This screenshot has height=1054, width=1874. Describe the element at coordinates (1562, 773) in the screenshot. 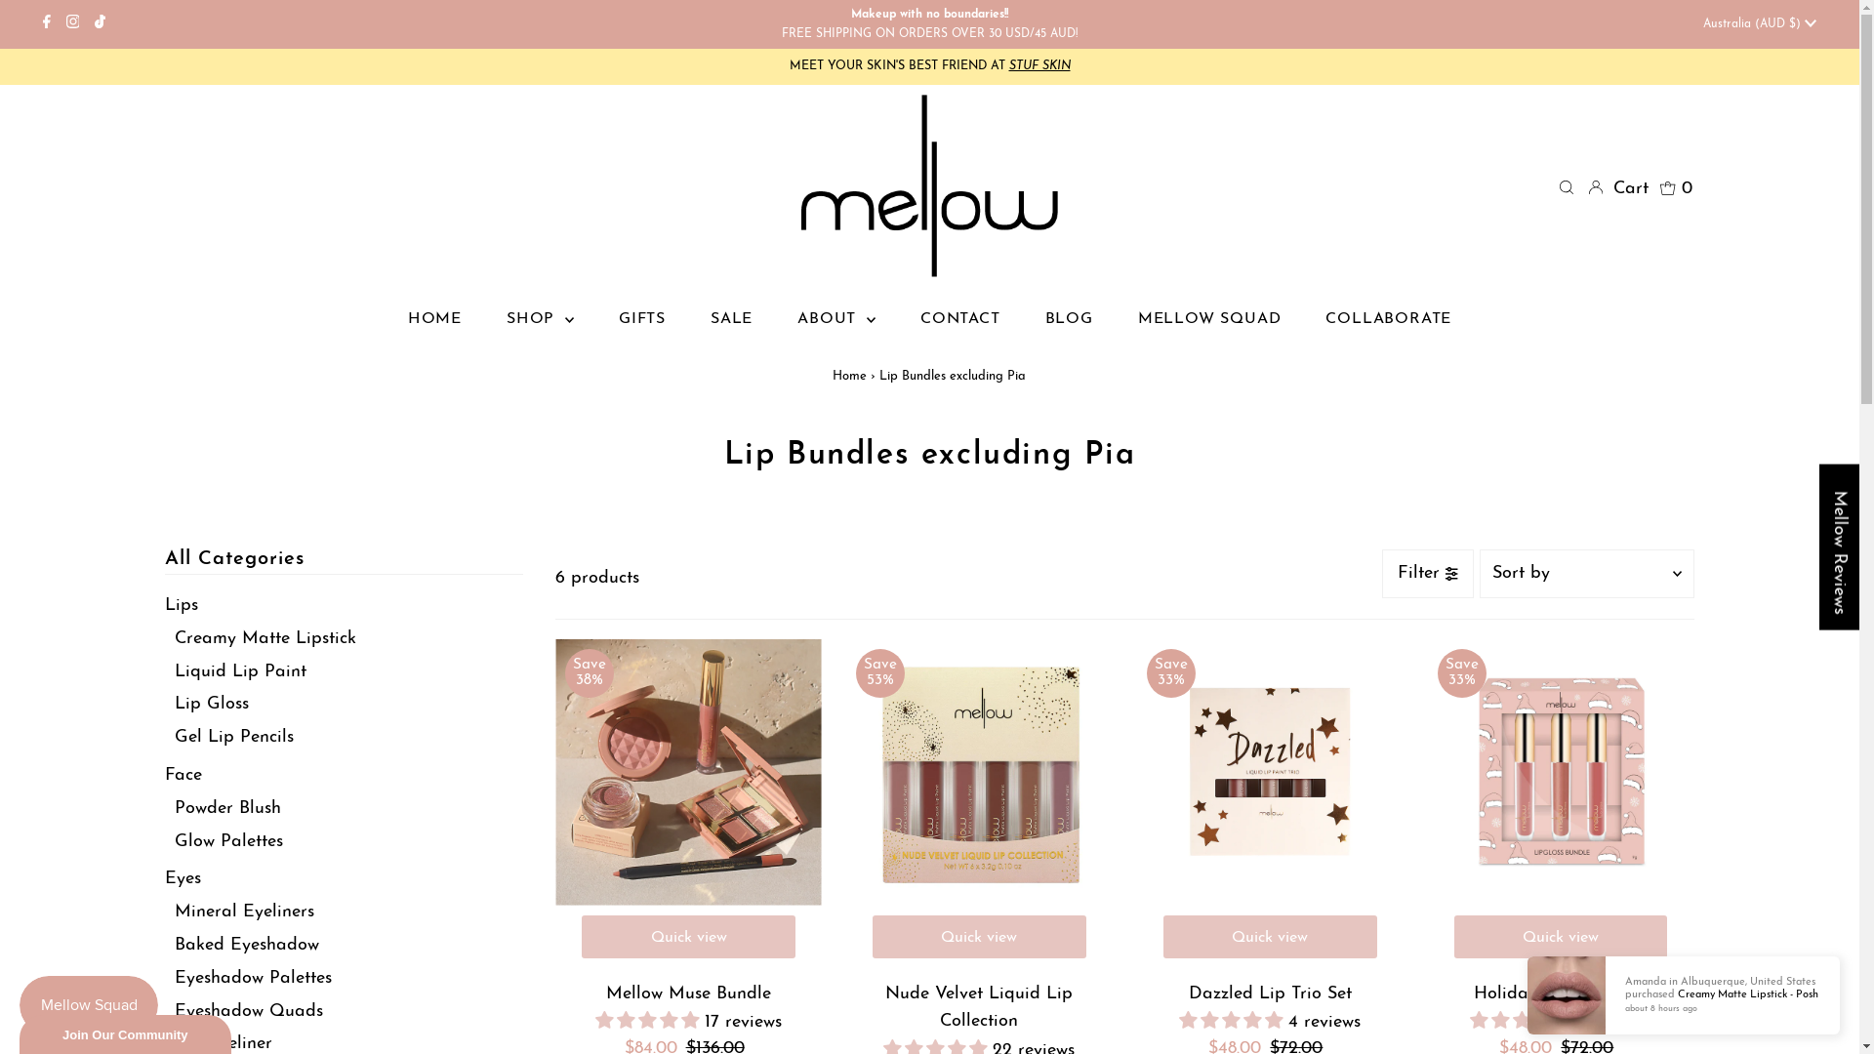

I see `Holiday Lip Gloss Set` at that location.